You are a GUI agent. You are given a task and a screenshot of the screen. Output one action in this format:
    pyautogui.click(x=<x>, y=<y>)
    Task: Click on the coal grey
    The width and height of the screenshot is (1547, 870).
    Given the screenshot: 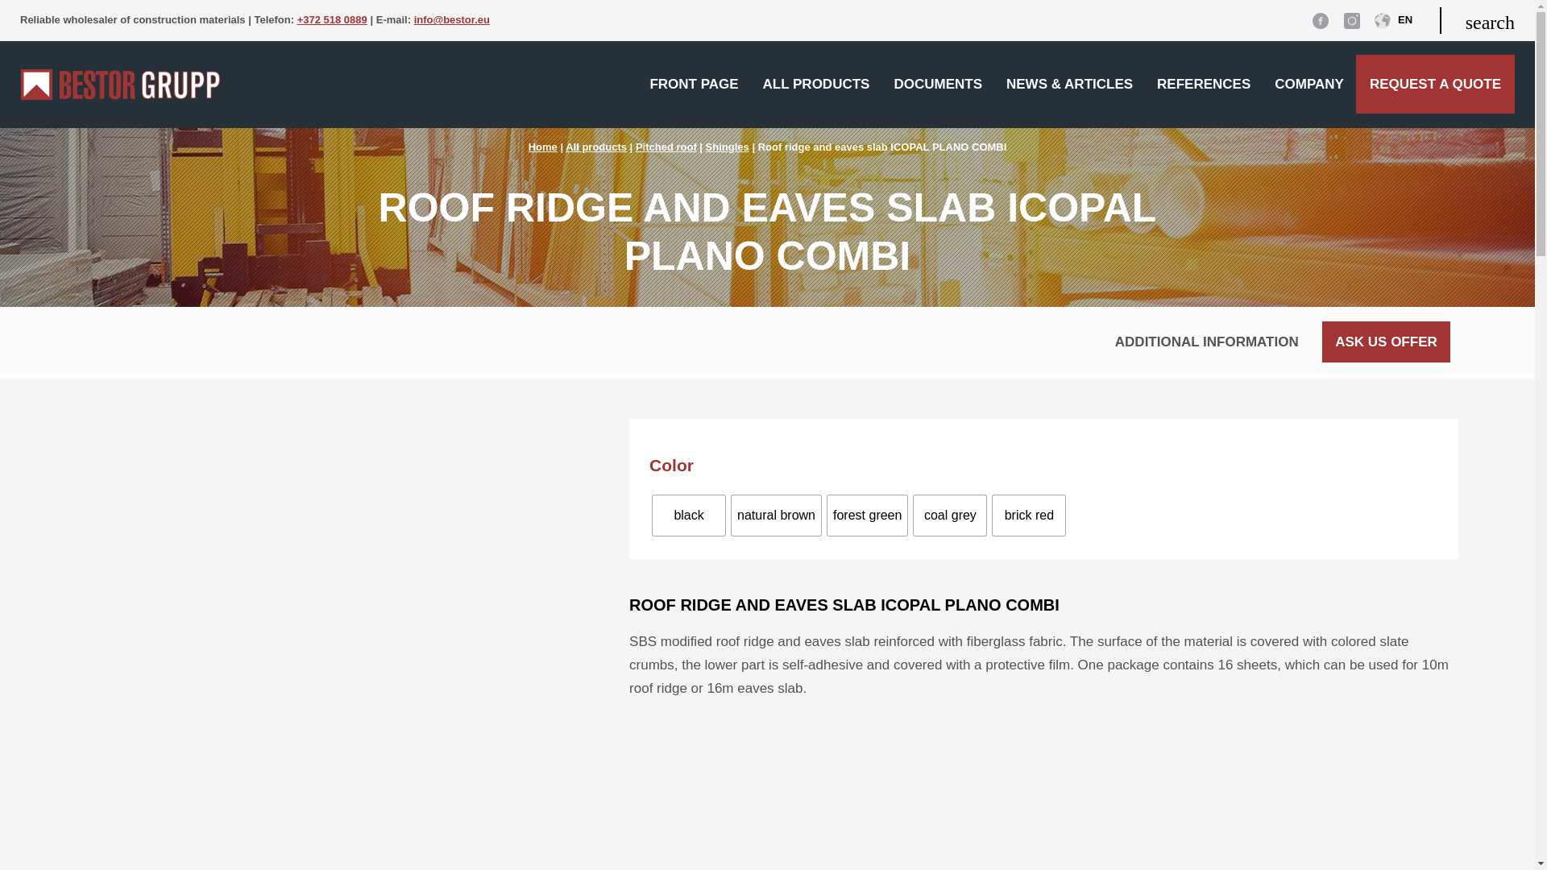 What is the action you would take?
    pyautogui.click(x=950, y=516)
    